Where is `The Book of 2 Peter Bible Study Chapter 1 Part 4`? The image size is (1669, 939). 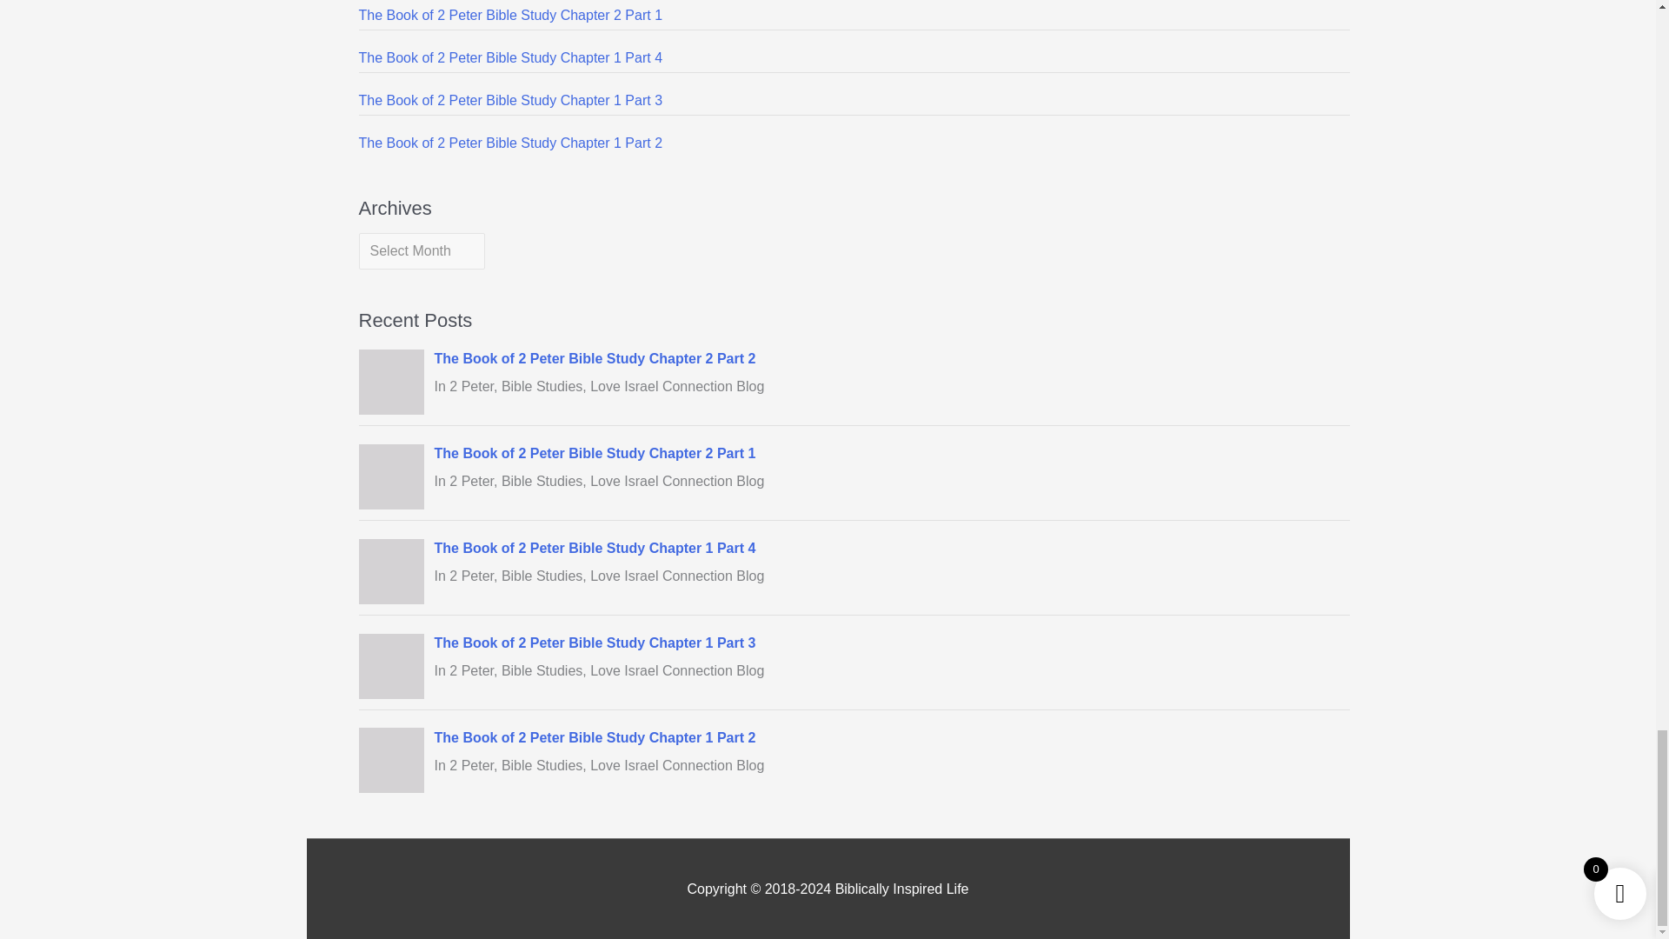
The Book of 2 Peter Bible Study Chapter 1 Part 4 is located at coordinates (510, 57).